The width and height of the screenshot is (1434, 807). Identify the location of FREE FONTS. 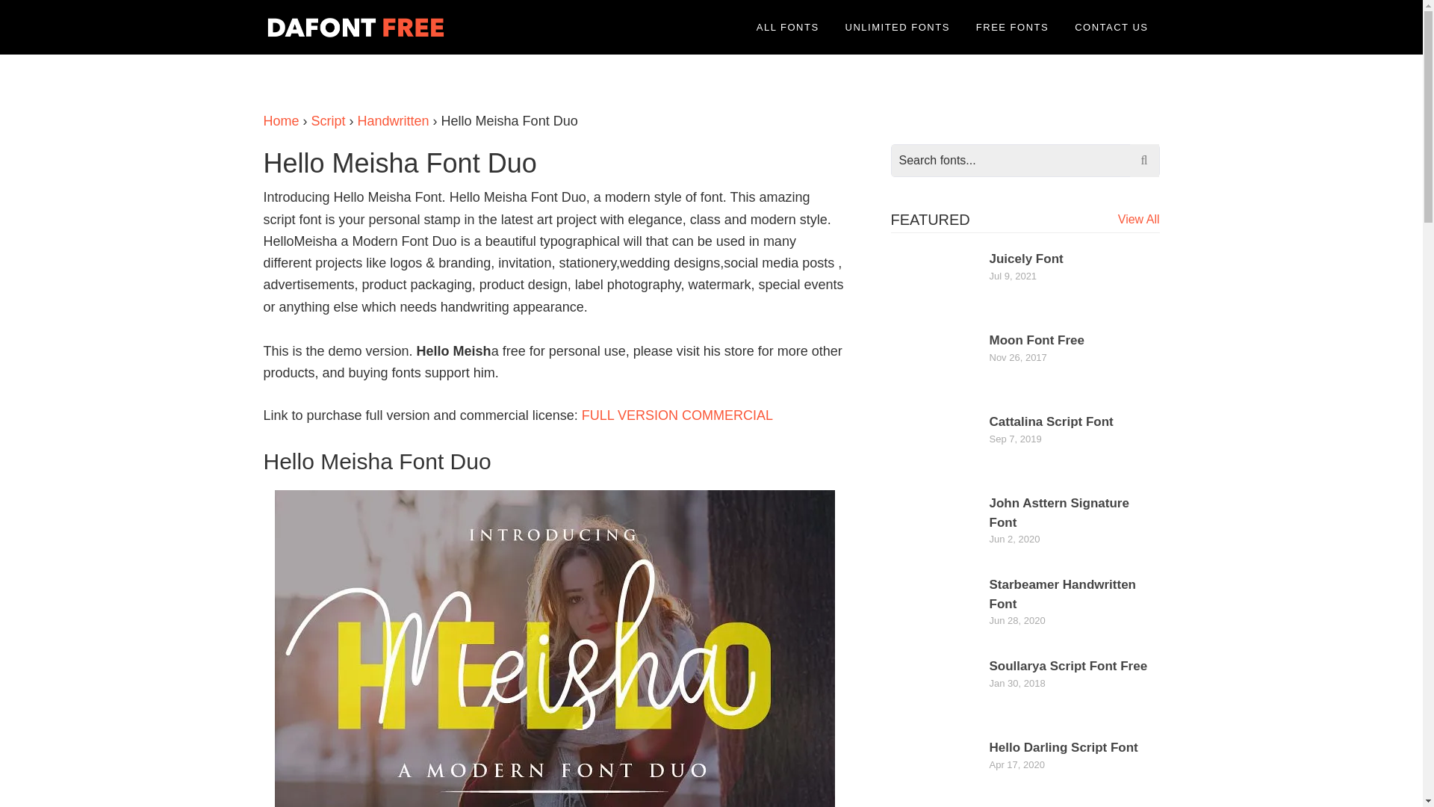
(1012, 27).